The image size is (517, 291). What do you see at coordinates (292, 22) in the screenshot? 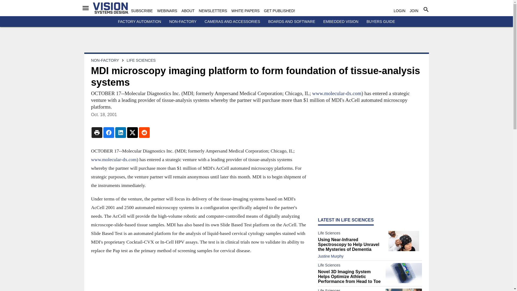
I see `BOARDS AND SOFTWARE` at bounding box center [292, 22].